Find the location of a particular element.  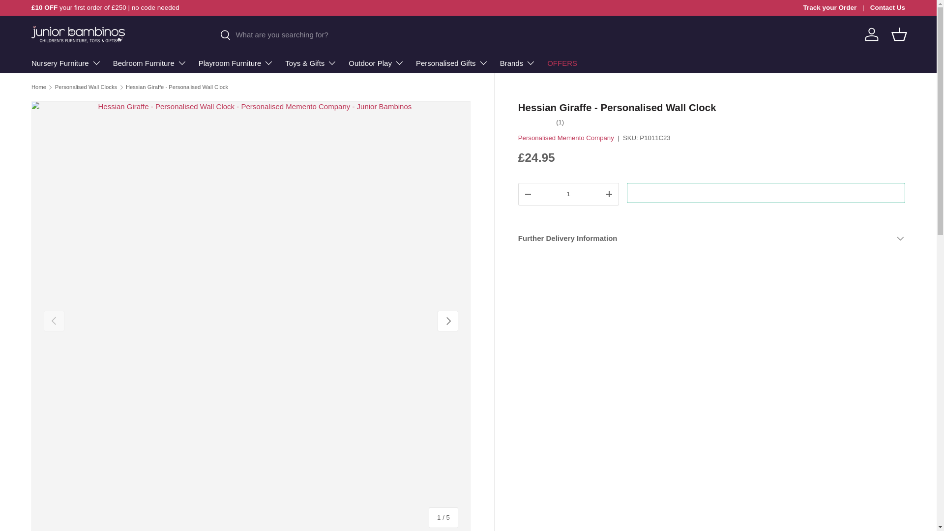

Basket is located at coordinates (899, 34).